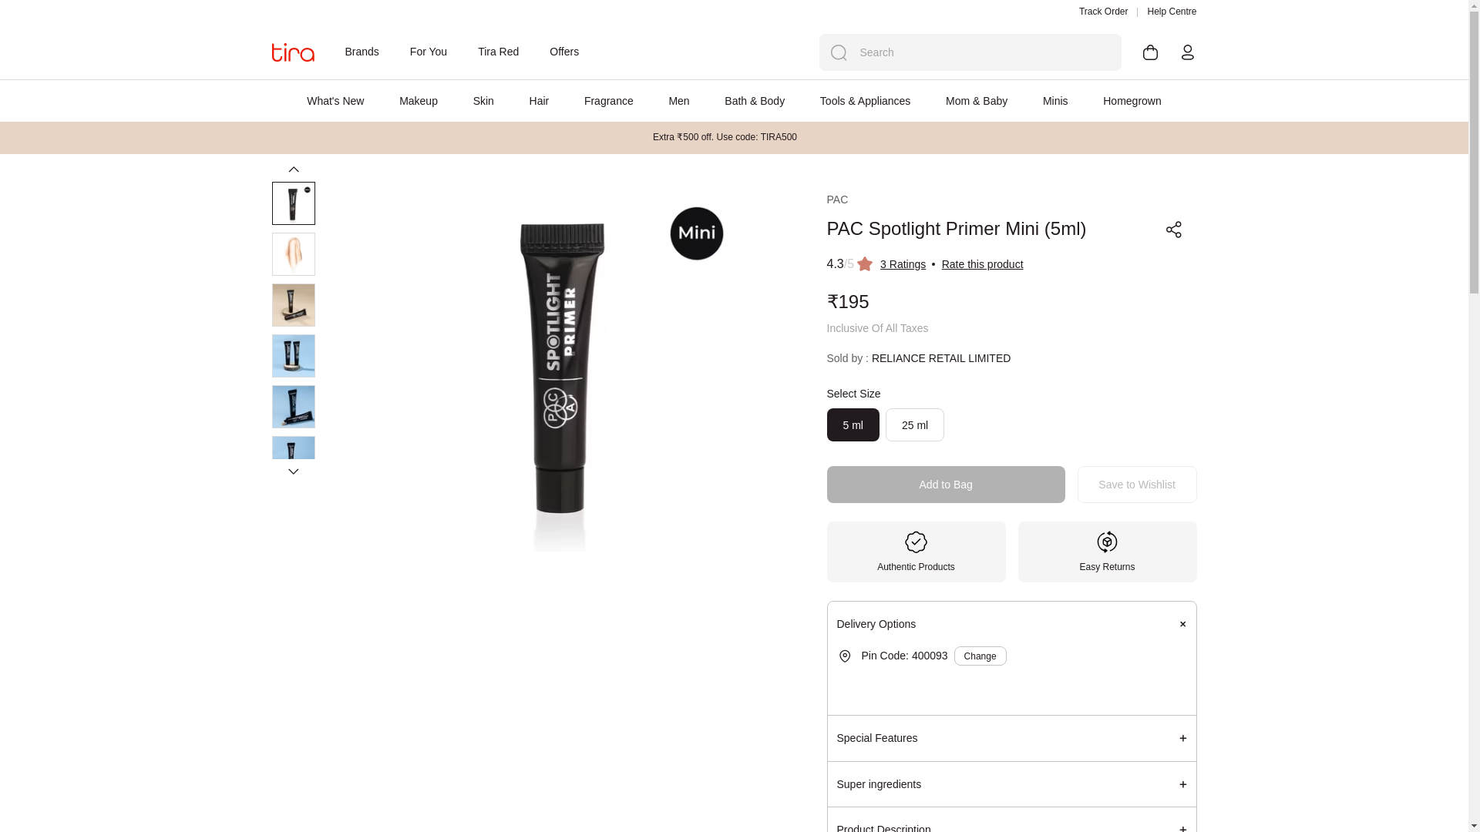 The image size is (1480, 832). Describe the element at coordinates (1172, 12) in the screenshot. I see `Help Centre` at that location.